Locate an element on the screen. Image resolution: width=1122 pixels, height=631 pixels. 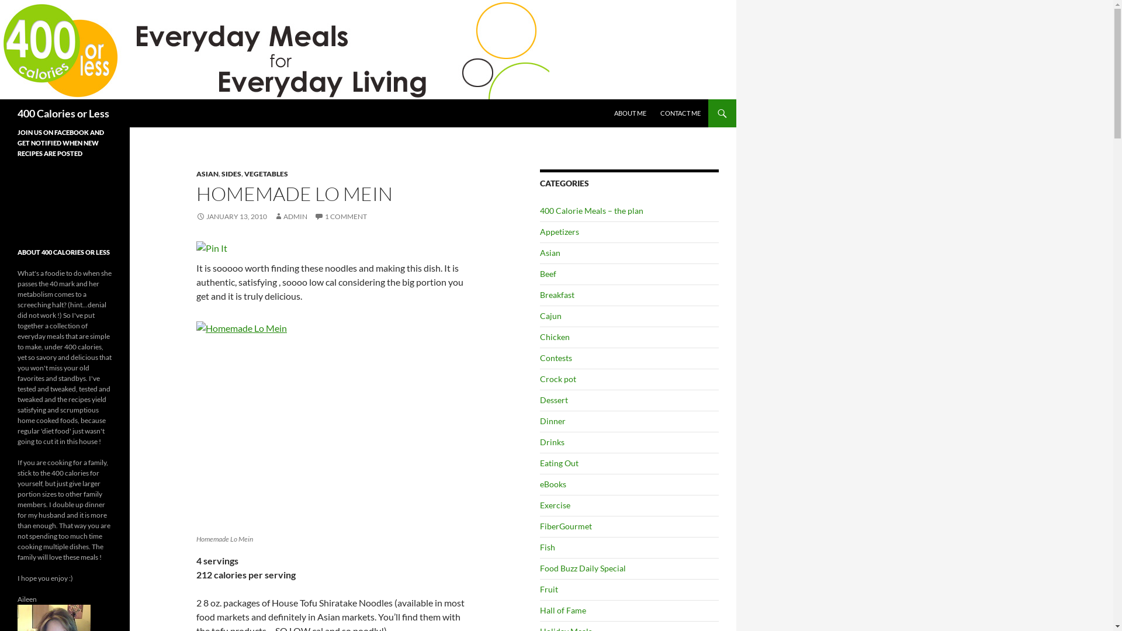
Beef is located at coordinates (548, 273).